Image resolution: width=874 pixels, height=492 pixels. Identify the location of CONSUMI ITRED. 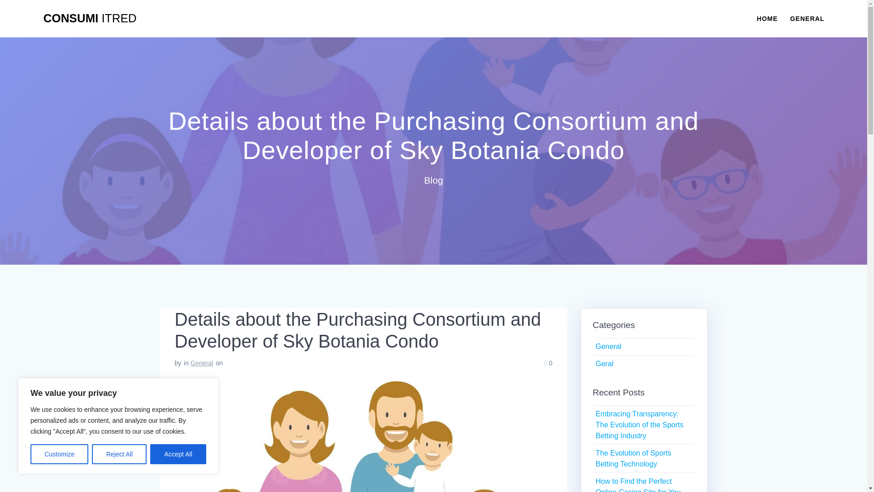
(89, 19).